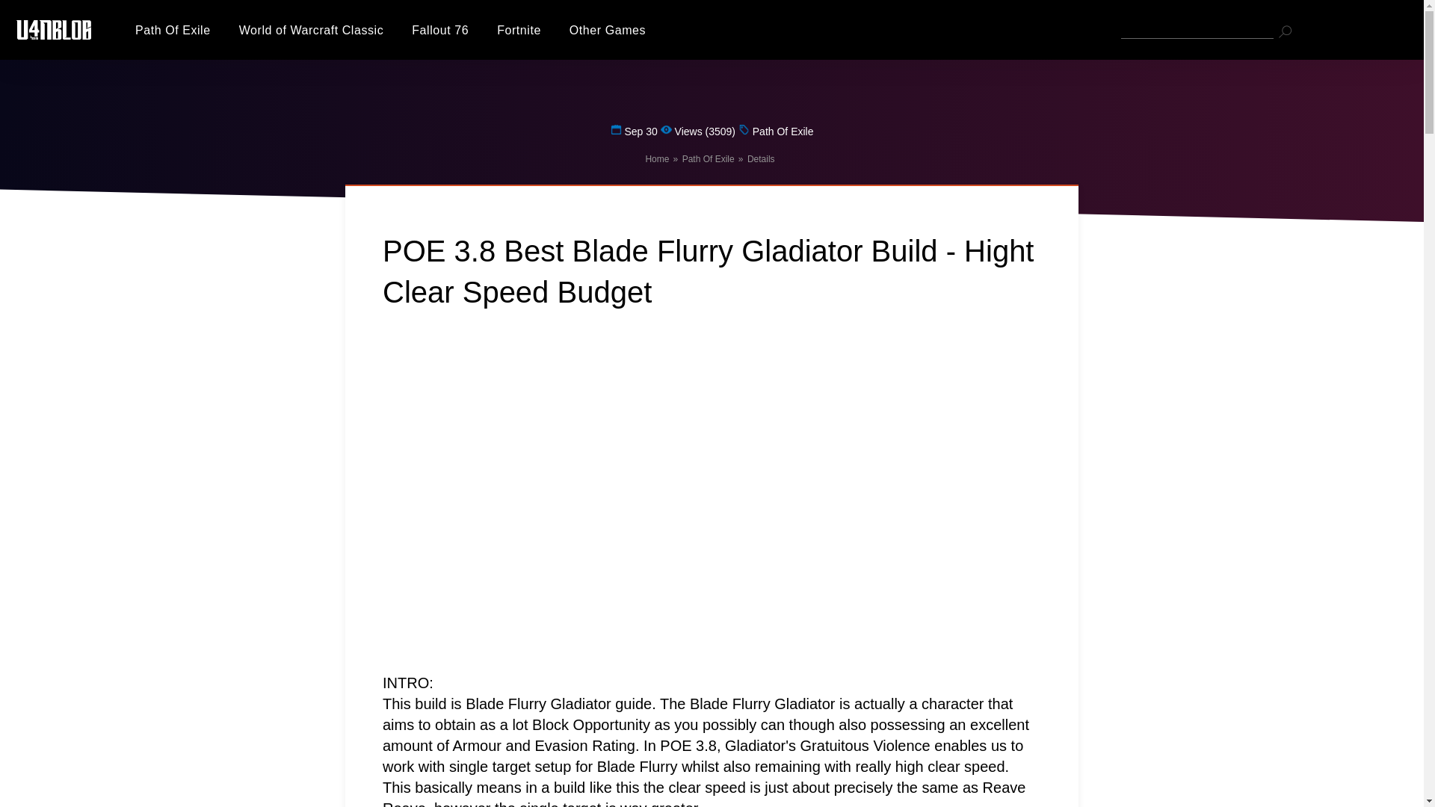 This screenshot has height=807, width=1435. Describe the element at coordinates (656, 159) in the screenshot. I see `Home` at that location.